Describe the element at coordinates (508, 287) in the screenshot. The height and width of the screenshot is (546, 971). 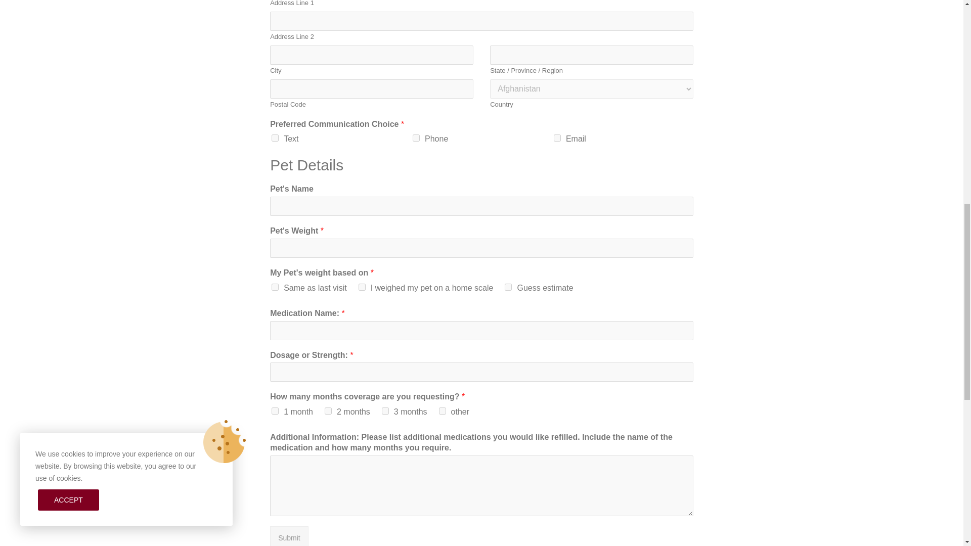
I see `Guess estimate` at that location.